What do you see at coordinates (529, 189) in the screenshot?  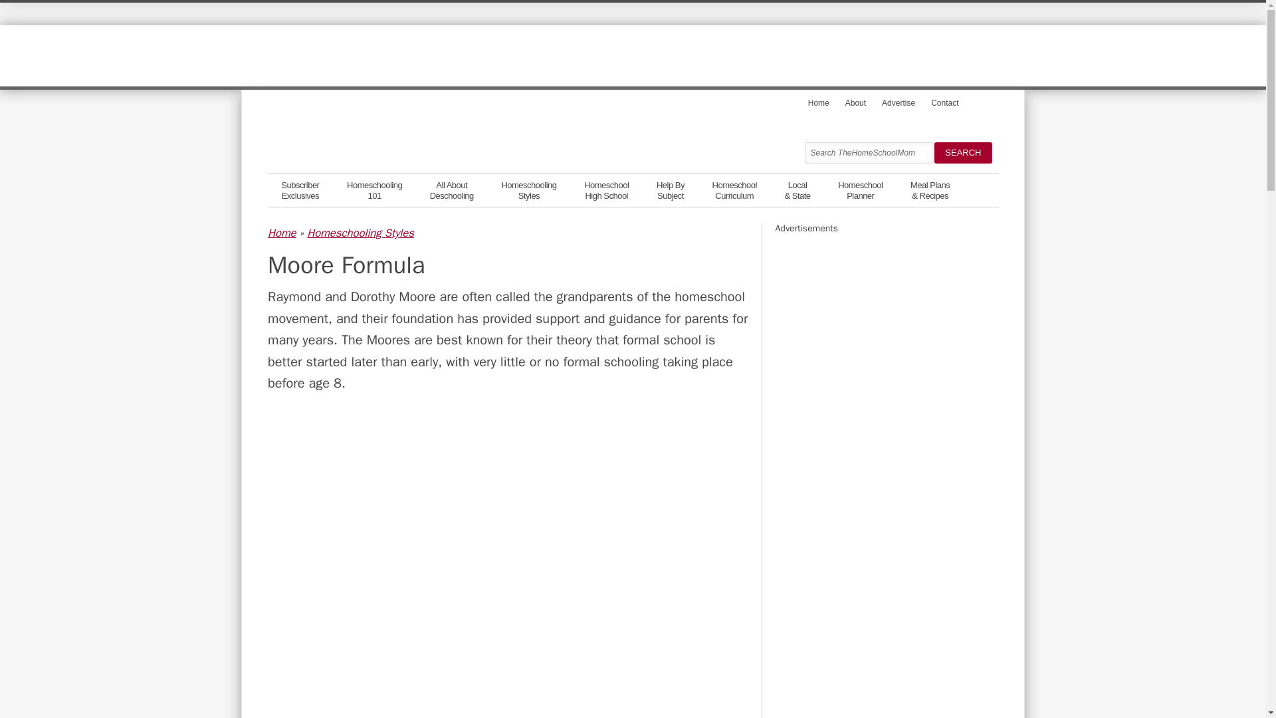 I see `Advertise` at bounding box center [529, 189].